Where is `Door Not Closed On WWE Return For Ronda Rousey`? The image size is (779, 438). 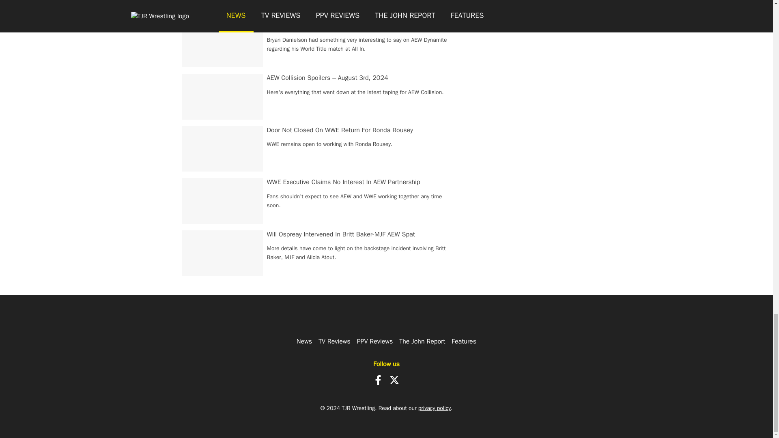 Door Not Closed On WWE Return For Ronda Rousey is located at coordinates (340, 130).